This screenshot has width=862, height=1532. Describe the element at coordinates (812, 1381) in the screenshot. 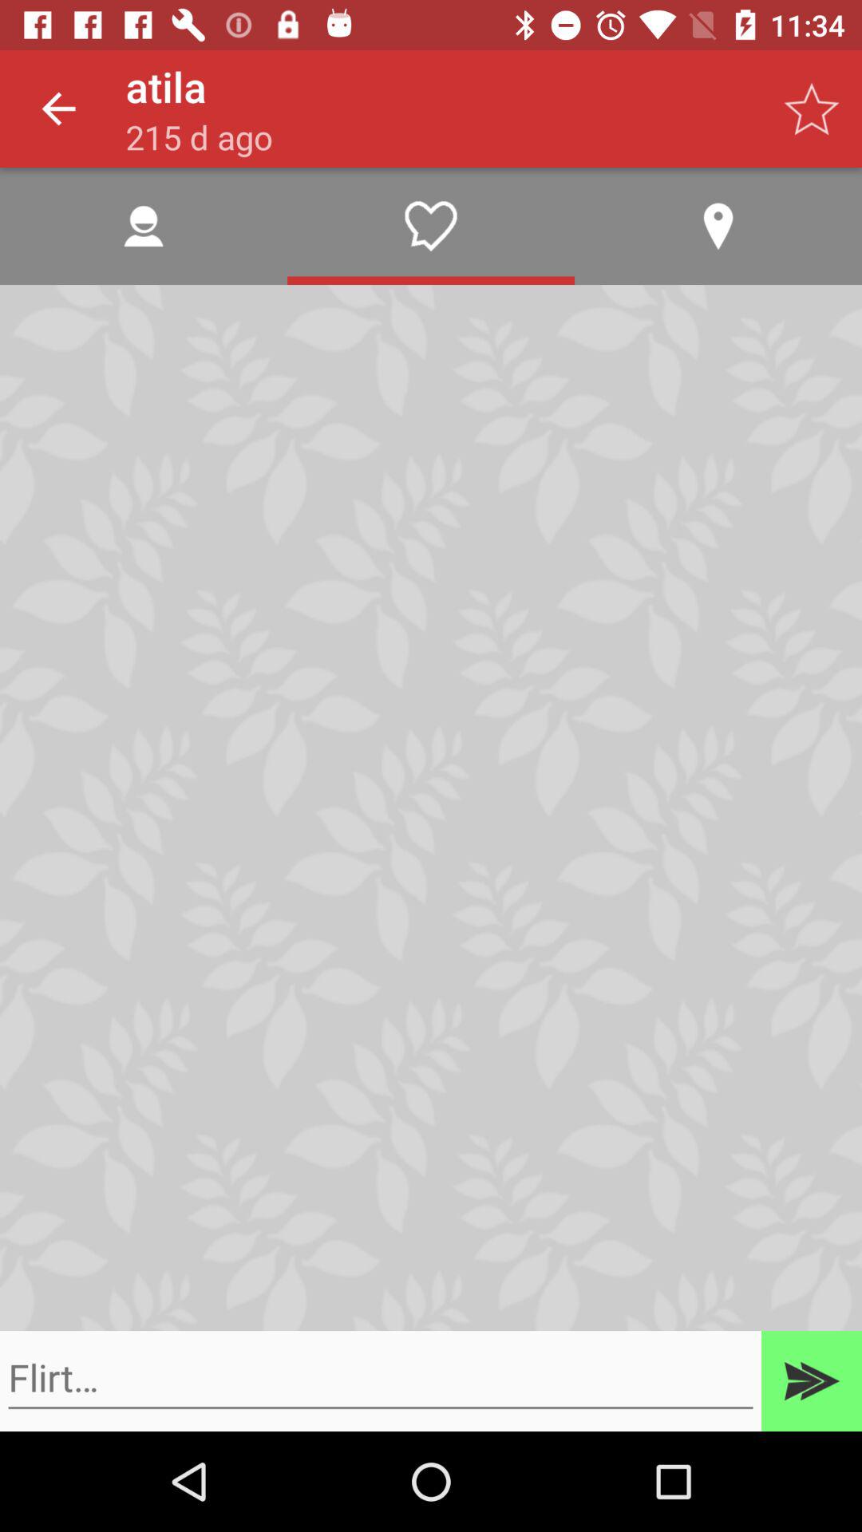

I see `multi` at that location.